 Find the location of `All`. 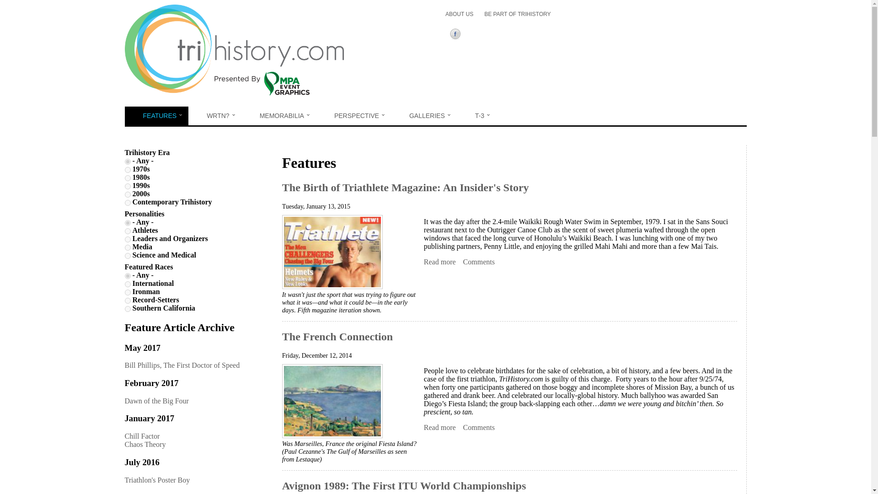

All is located at coordinates (127, 276).